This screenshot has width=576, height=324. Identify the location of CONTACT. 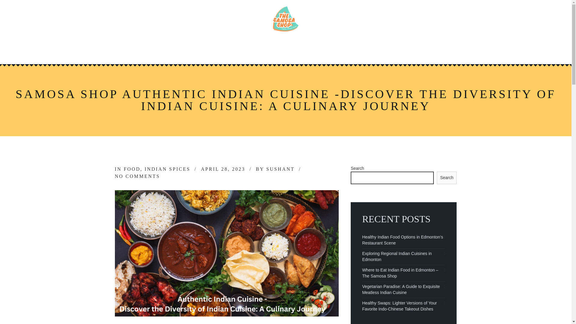
(337, 50).